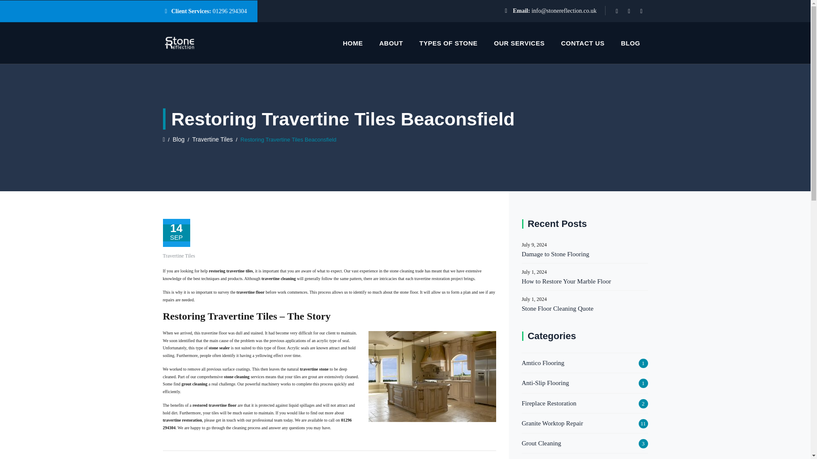 This screenshot has height=459, width=817. I want to click on ABOUT, so click(391, 43).